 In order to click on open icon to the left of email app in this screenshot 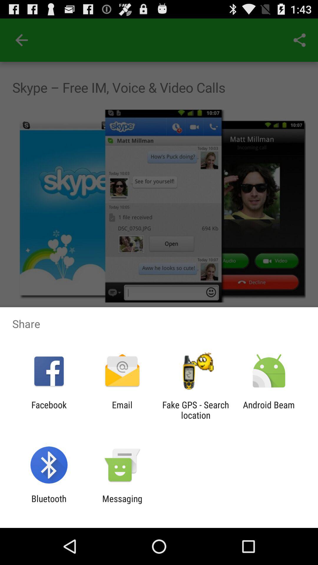, I will do `click(49, 410)`.